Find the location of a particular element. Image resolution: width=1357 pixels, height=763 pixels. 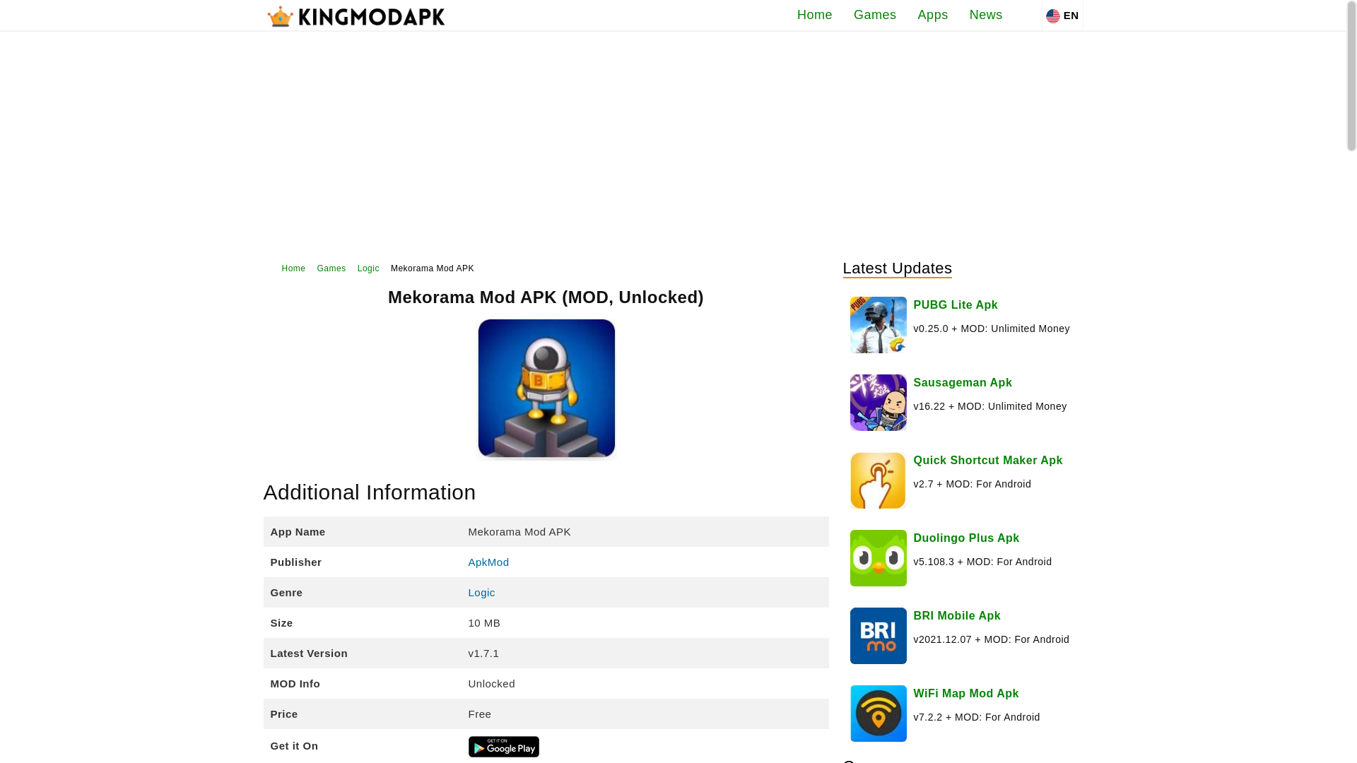

Apps is located at coordinates (933, 16).